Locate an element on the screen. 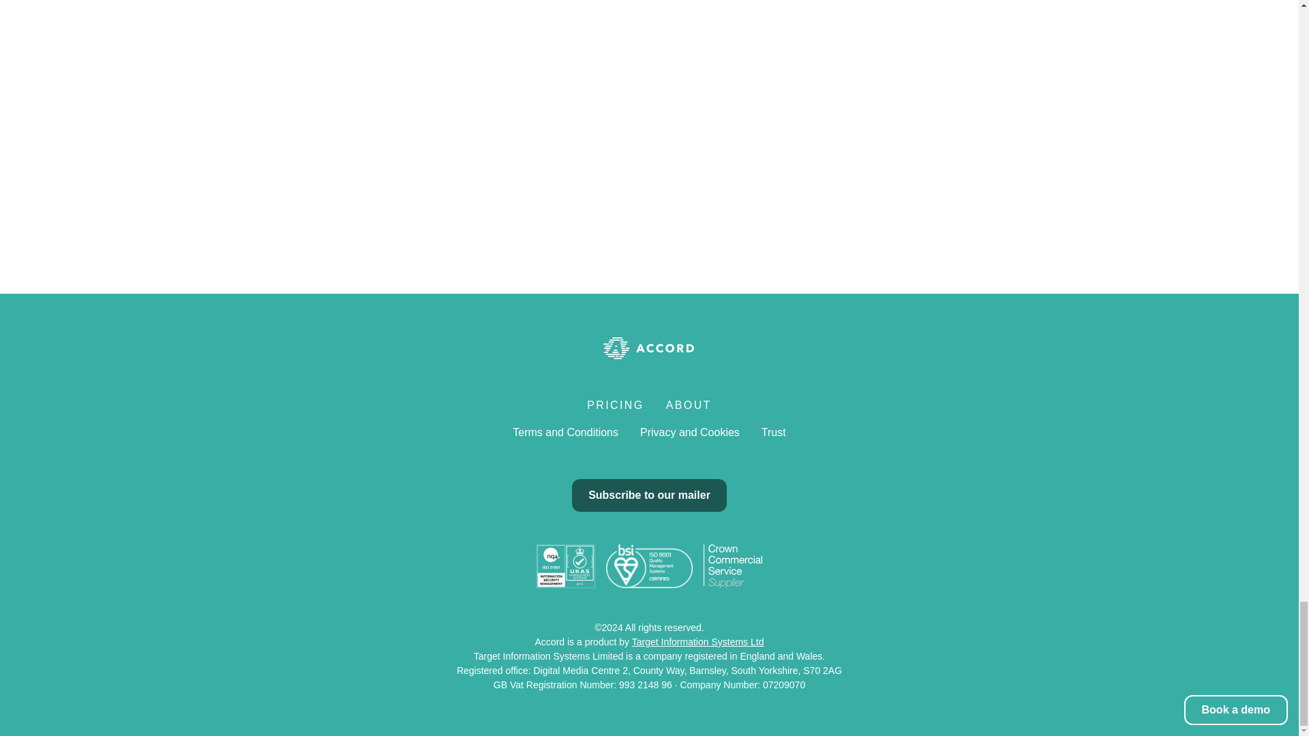 This screenshot has width=1309, height=736. PRICING is located at coordinates (615, 405).